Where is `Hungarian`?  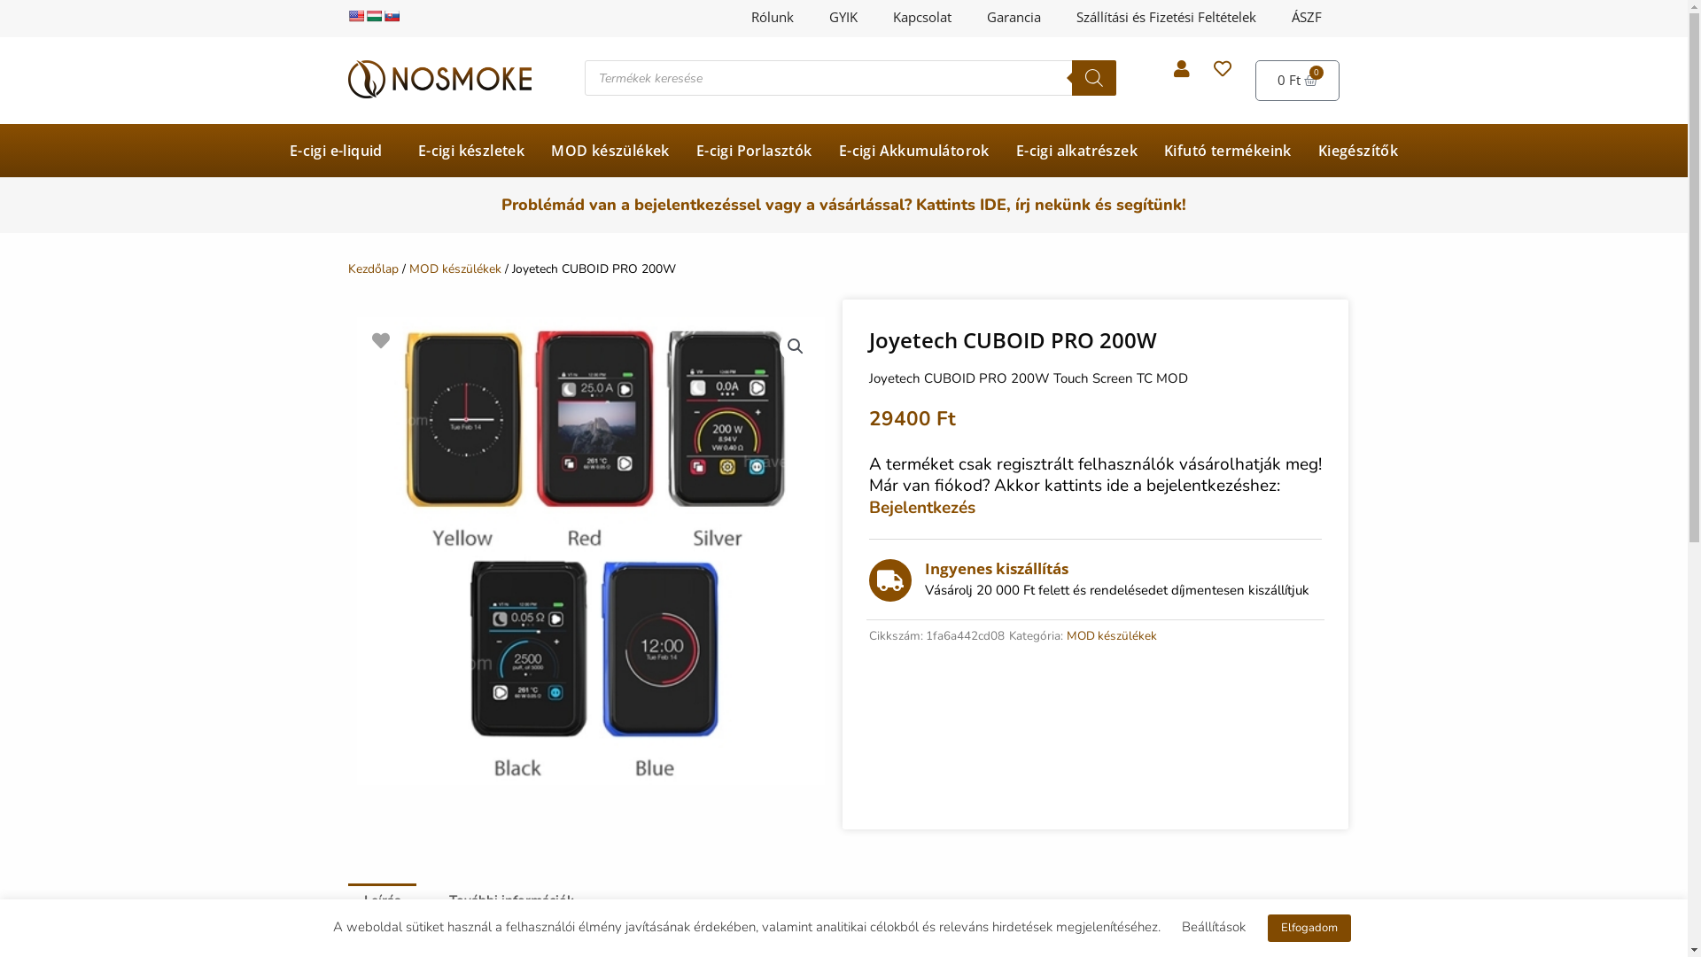
Hungarian is located at coordinates (373, 16).